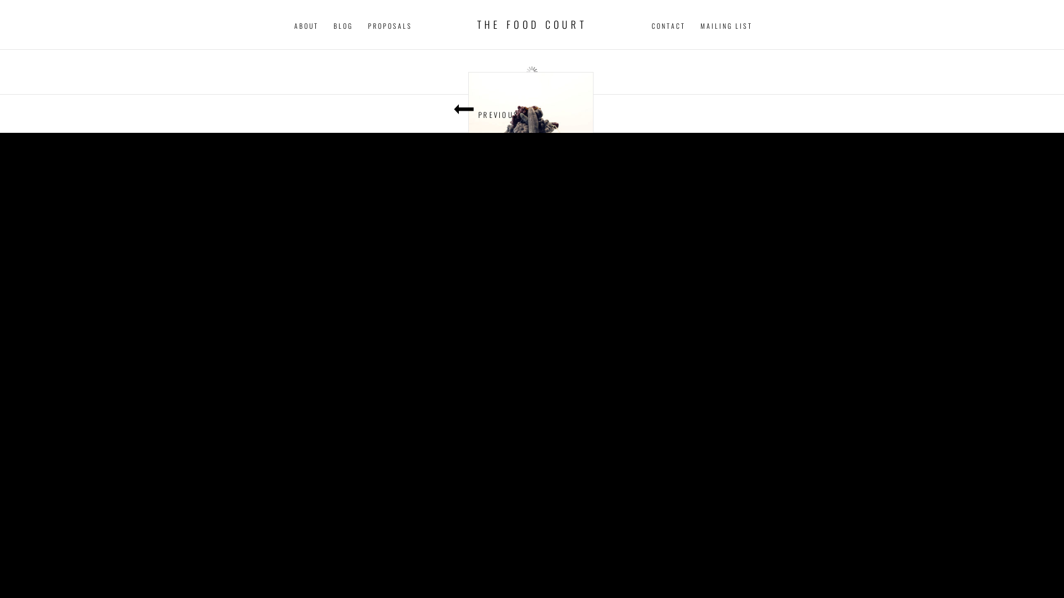  I want to click on View Food Court Artist in Residencies 2015, so click(531, 156).